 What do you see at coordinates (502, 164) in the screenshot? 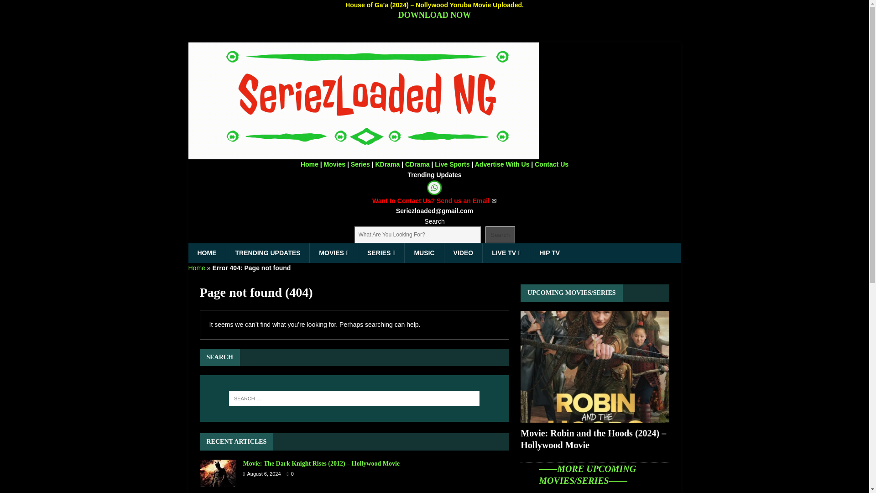
I see `Advertise With Us` at bounding box center [502, 164].